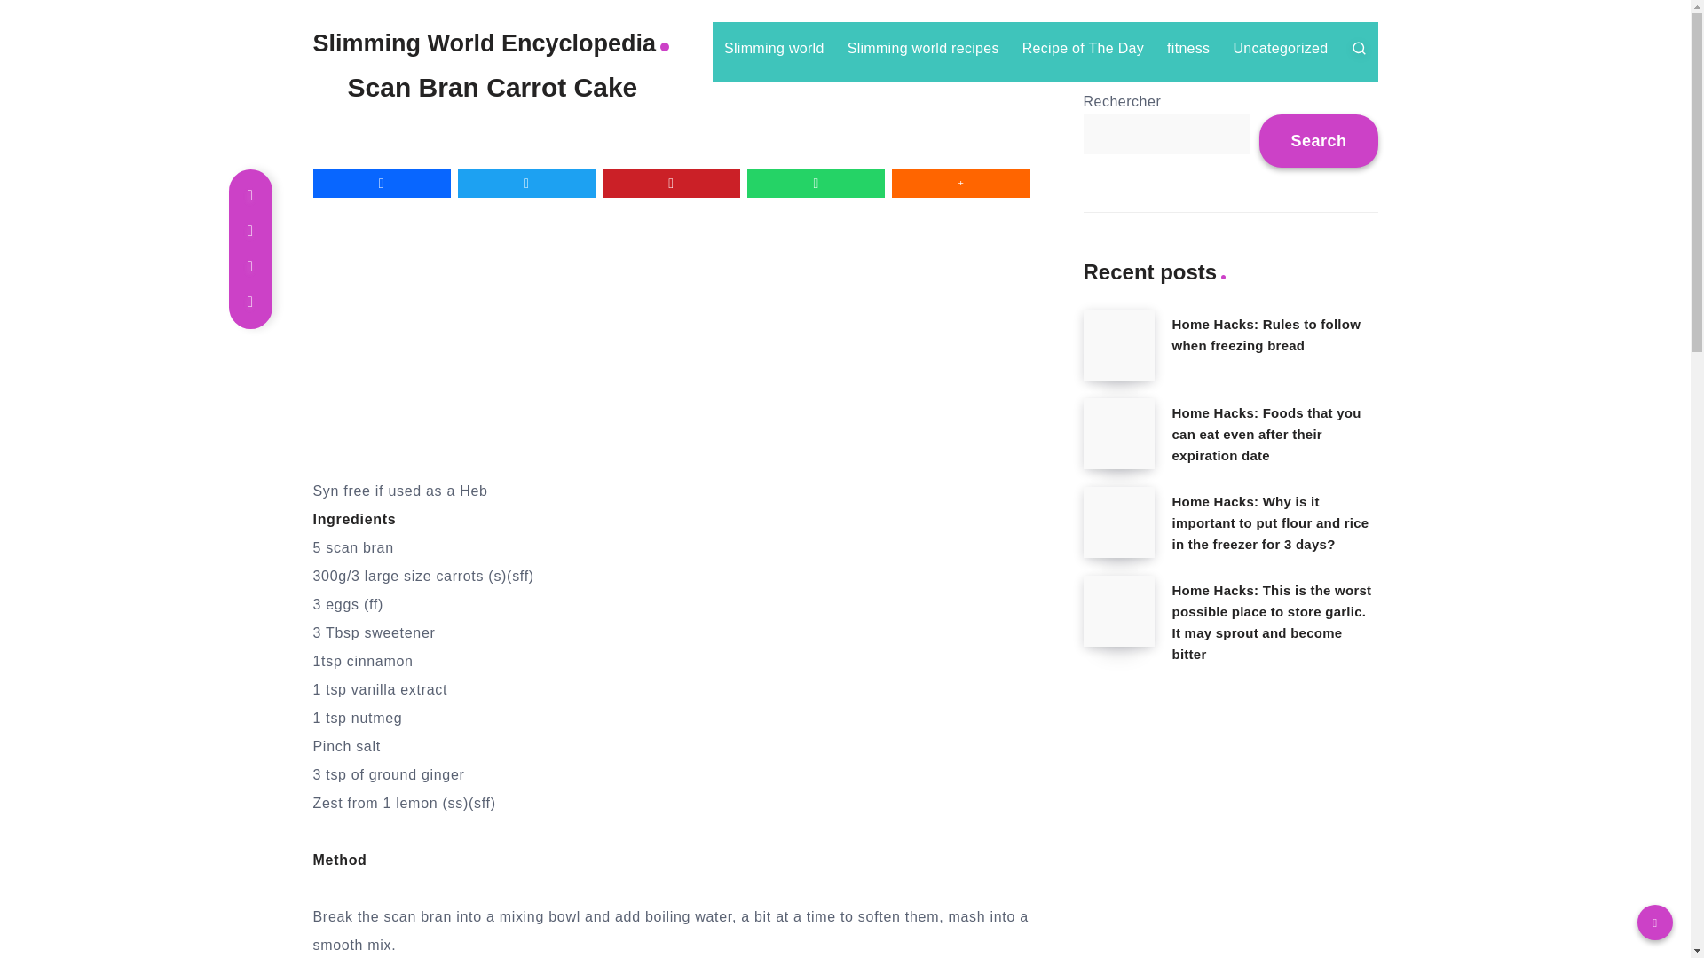 The height and width of the screenshot is (958, 1704). I want to click on More share links, so click(960, 183).